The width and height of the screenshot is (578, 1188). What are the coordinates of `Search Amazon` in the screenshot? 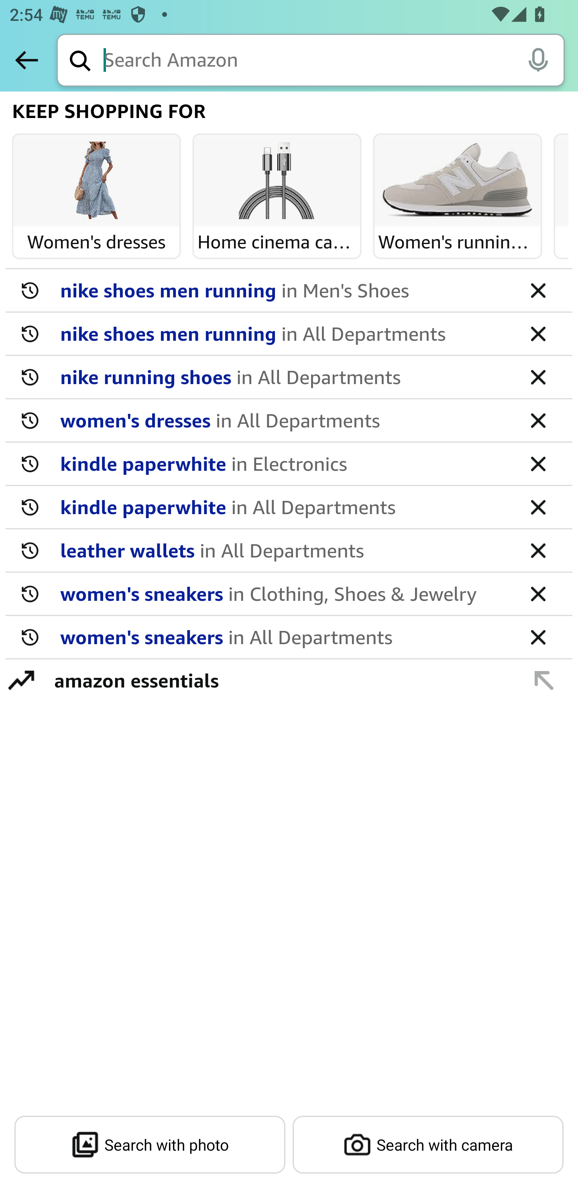 It's located at (334, 61).